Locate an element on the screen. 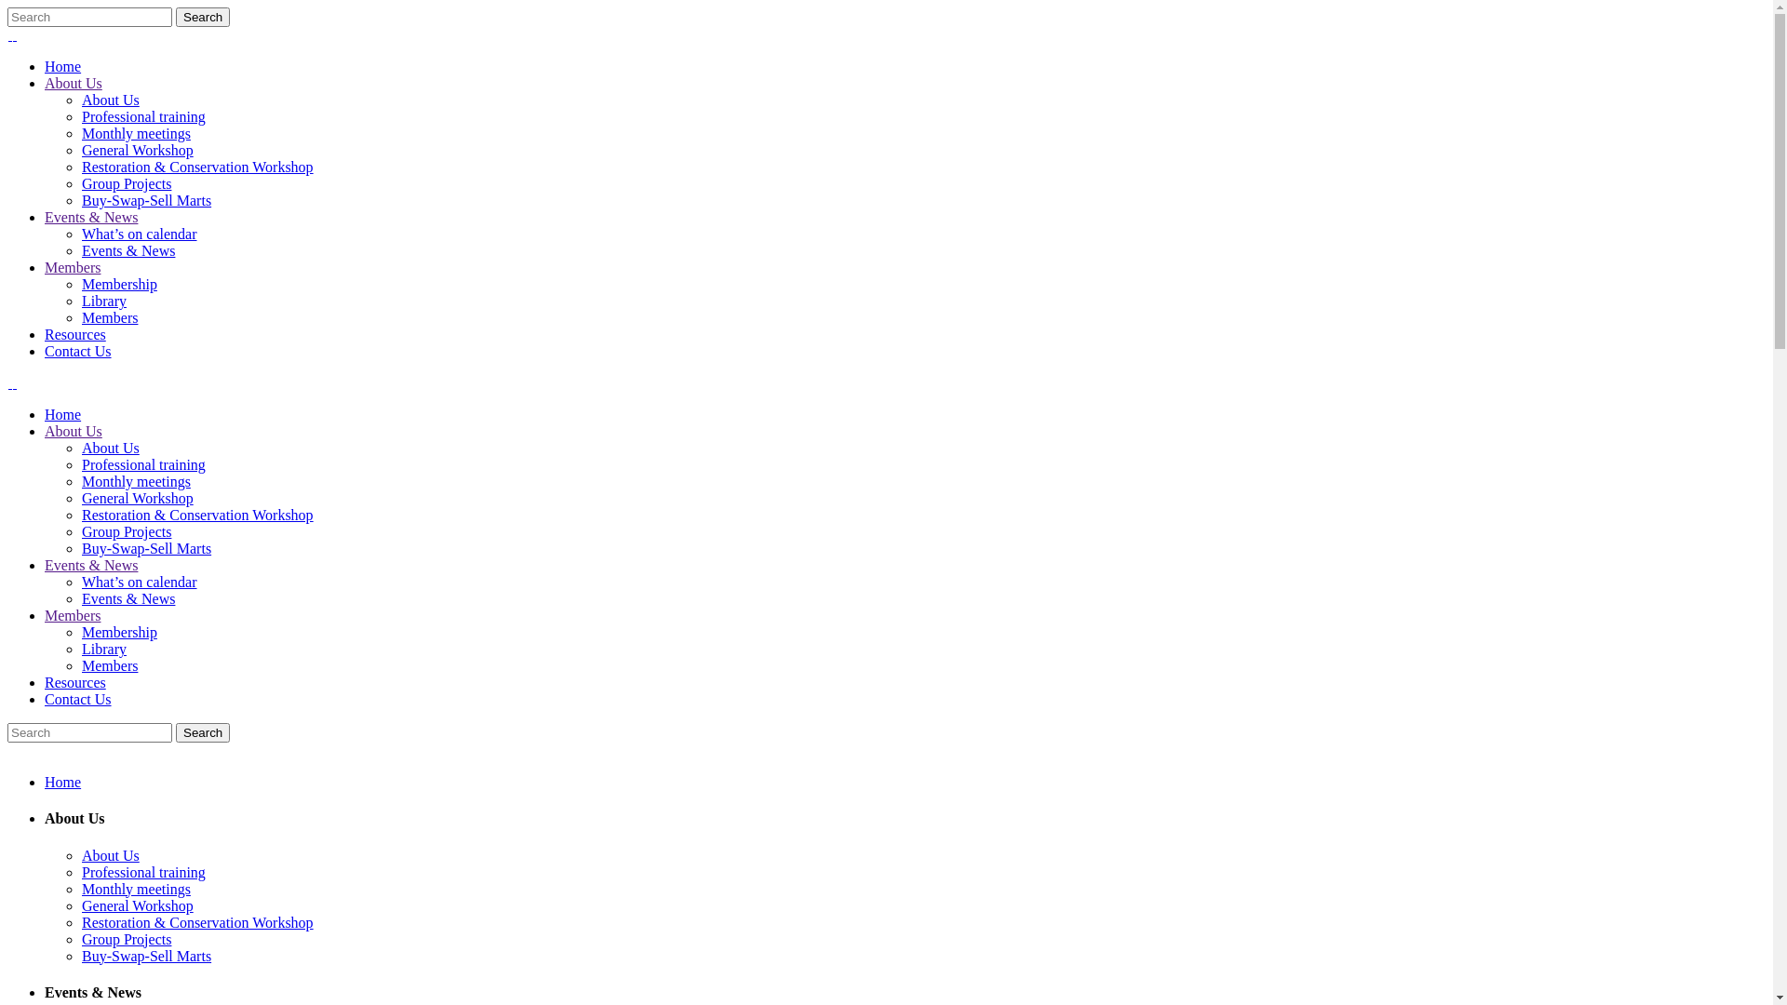 Image resolution: width=1787 pixels, height=1005 pixels. Home is located at coordinates (63, 415).